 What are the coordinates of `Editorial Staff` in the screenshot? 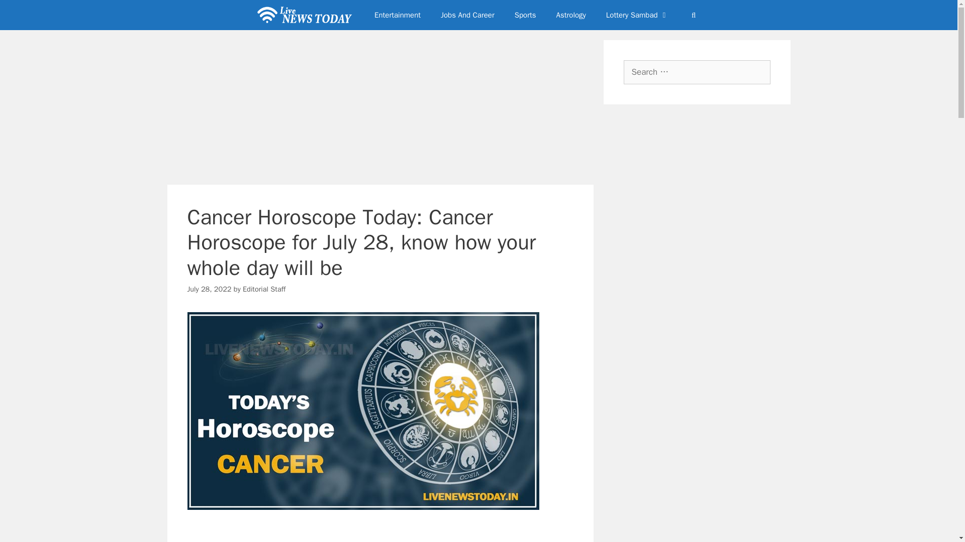 It's located at (264, 289).